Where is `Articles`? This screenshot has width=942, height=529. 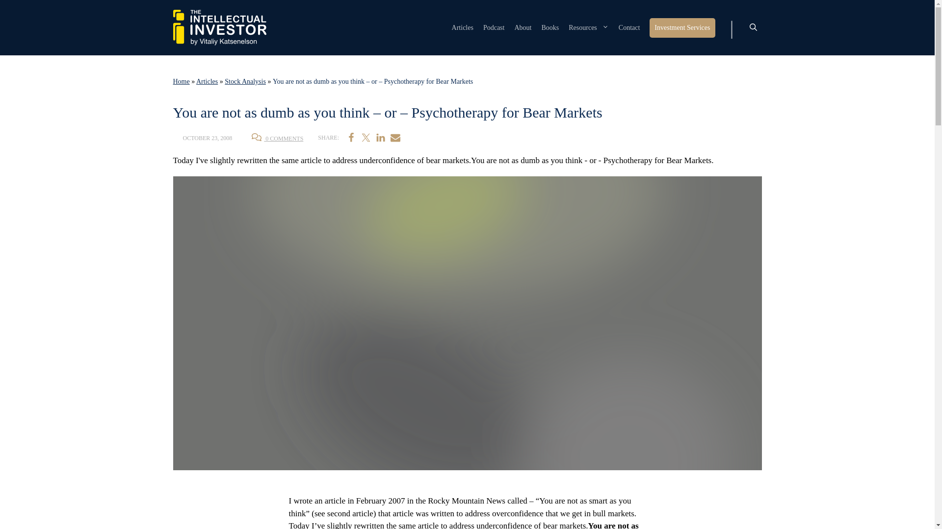
Articles is located at coordinates (207, 81).